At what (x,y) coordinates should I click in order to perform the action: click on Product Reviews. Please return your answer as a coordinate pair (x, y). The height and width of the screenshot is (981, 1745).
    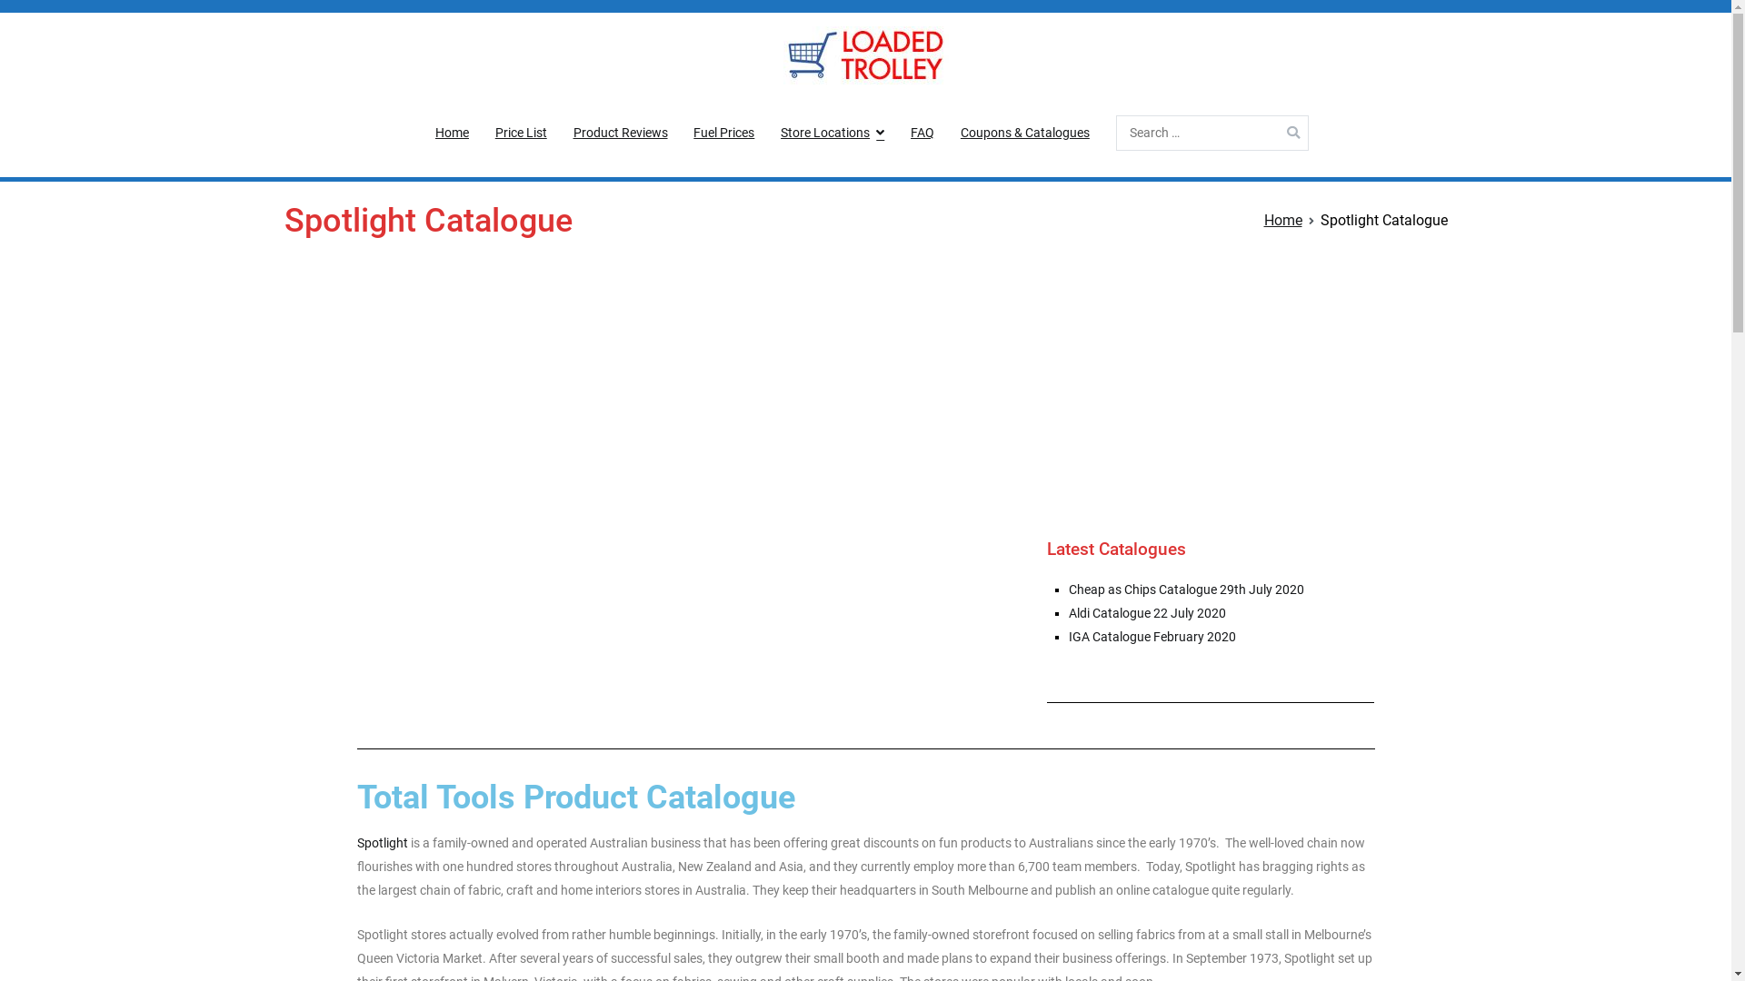
    Looking at the image, I should click on (621, 134).